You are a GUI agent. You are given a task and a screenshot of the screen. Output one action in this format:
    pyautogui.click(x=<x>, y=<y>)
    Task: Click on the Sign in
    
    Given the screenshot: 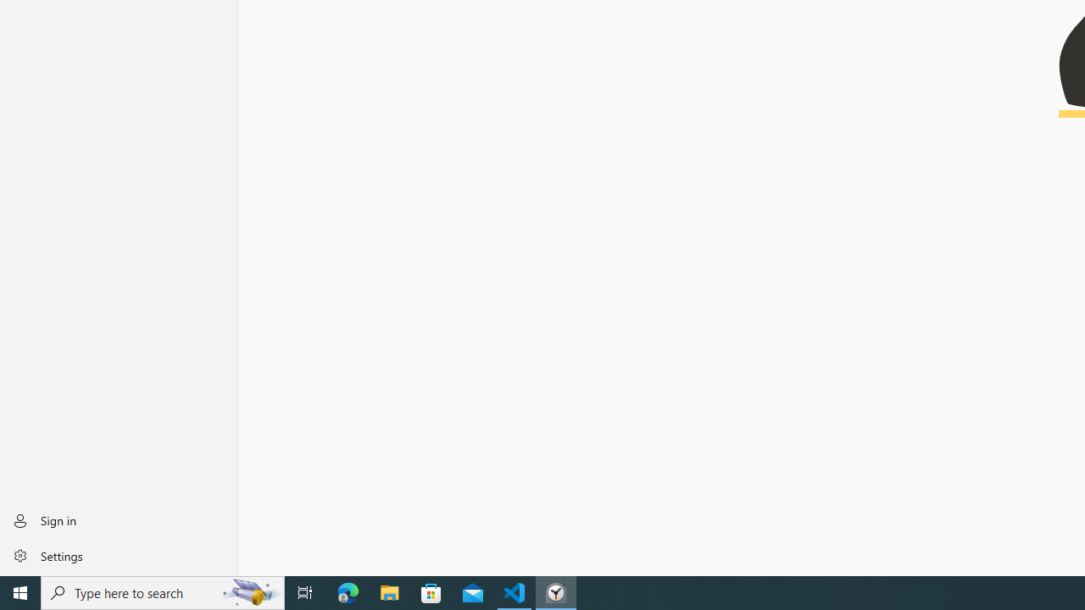 What is the action you would take?
    pyautogui.click(x=119, y=520)
    